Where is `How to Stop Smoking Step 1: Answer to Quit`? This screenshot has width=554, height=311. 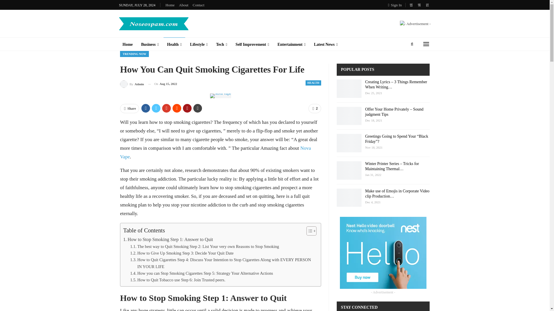 How to Stop Smoking Step 1: Answer to Quit is located at coordinates (168, 239).